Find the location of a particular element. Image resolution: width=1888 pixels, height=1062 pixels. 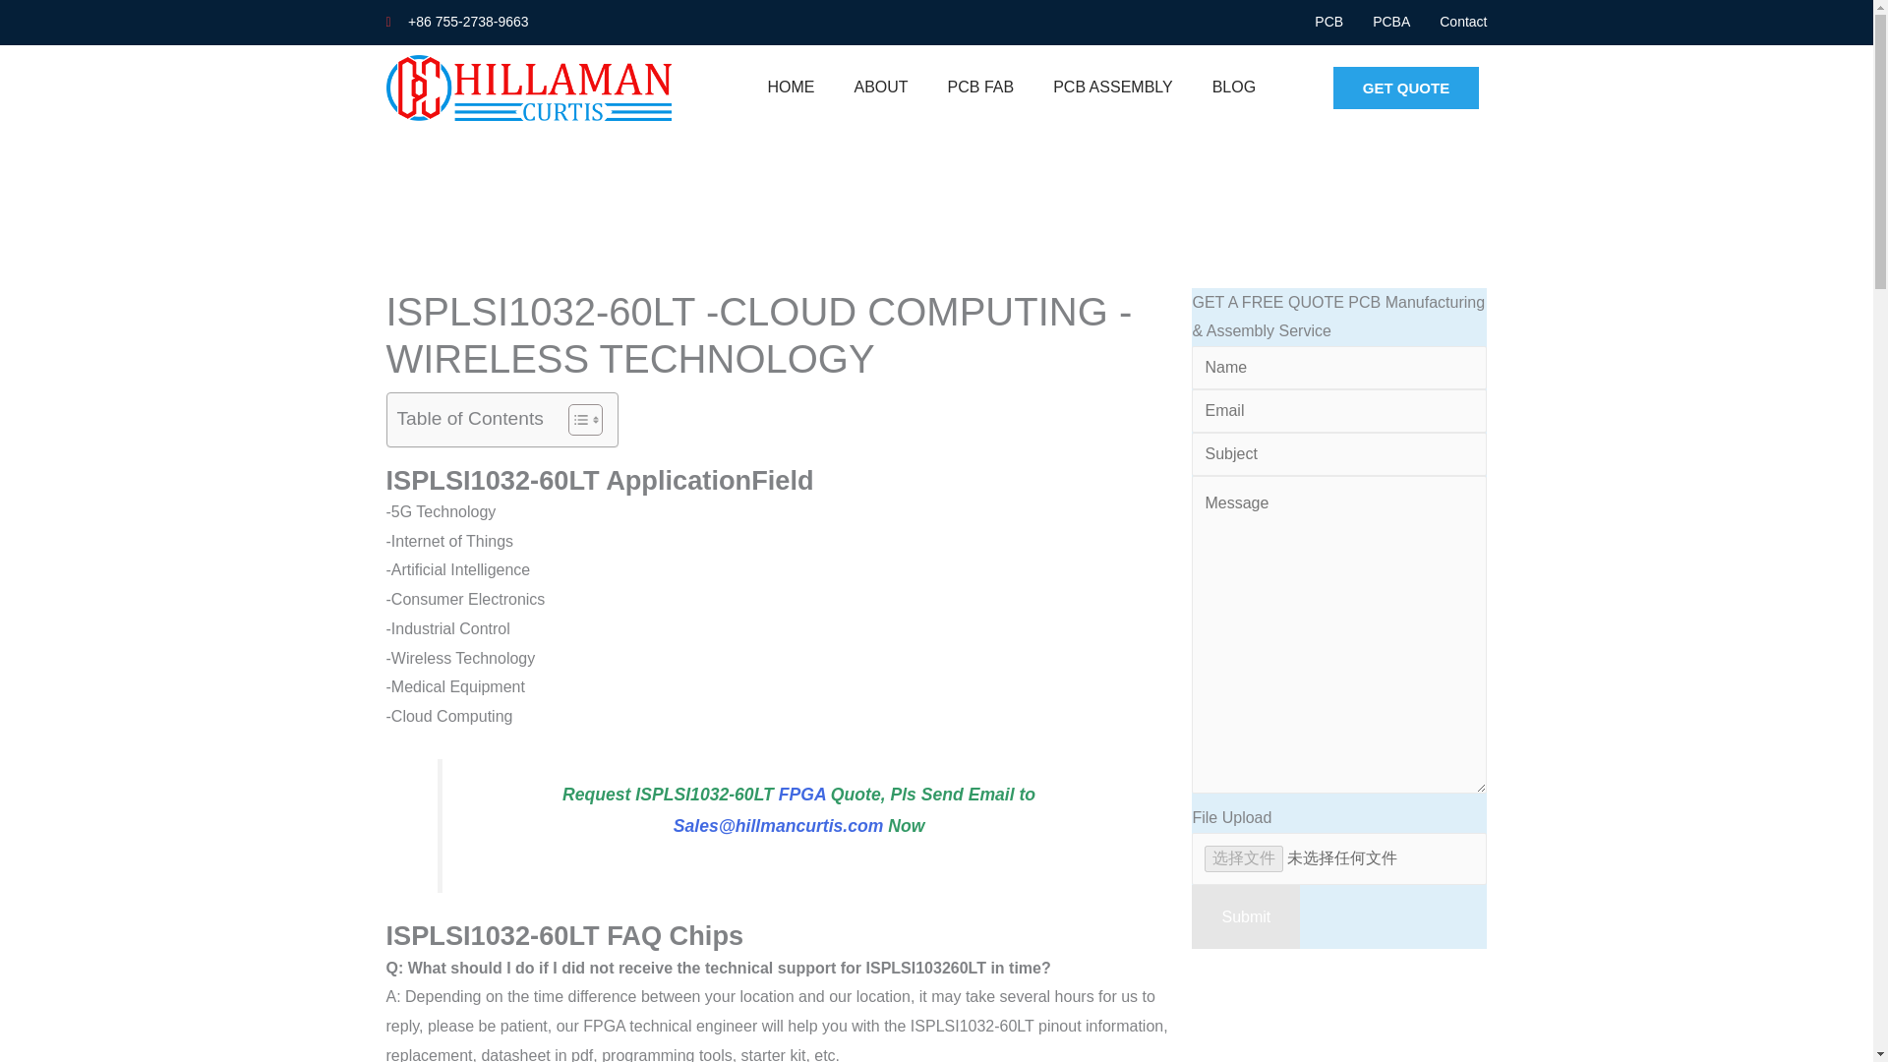

HOME is located at coordinates (791, 87).